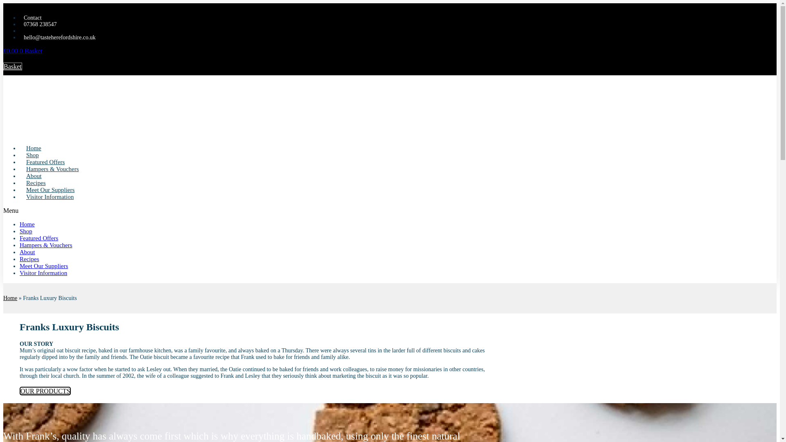 This screenshot has width=786, height=442. Describe the element at coordinates (12, 66) in the screenshot. I see `Basket` at that location.